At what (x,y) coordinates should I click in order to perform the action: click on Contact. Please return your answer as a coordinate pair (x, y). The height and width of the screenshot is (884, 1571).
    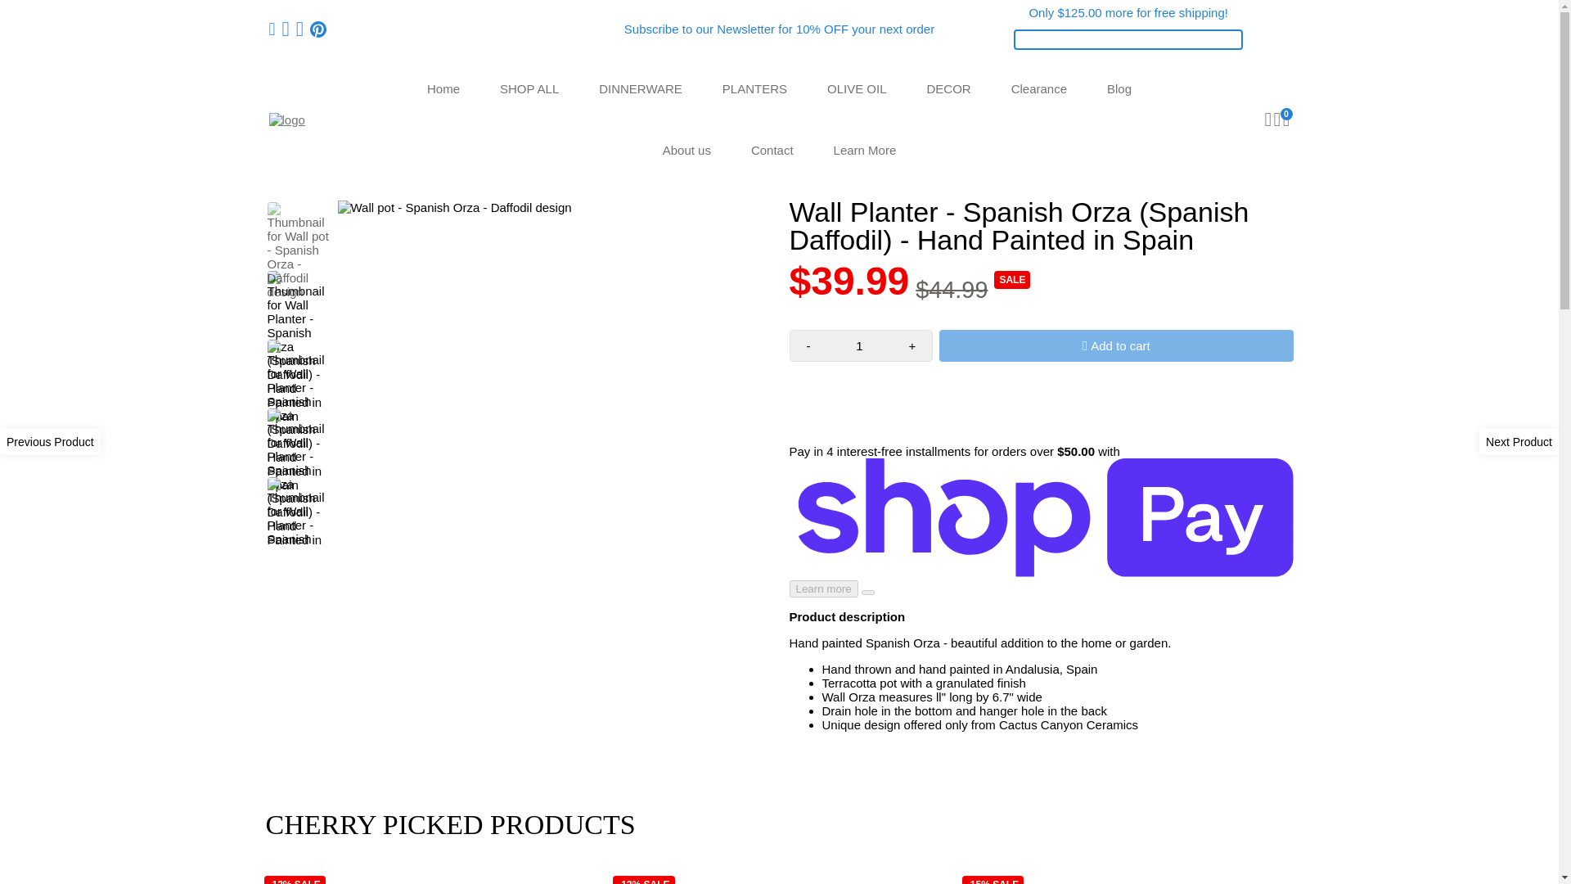
    Looking at the image, I should click on (772, 150).